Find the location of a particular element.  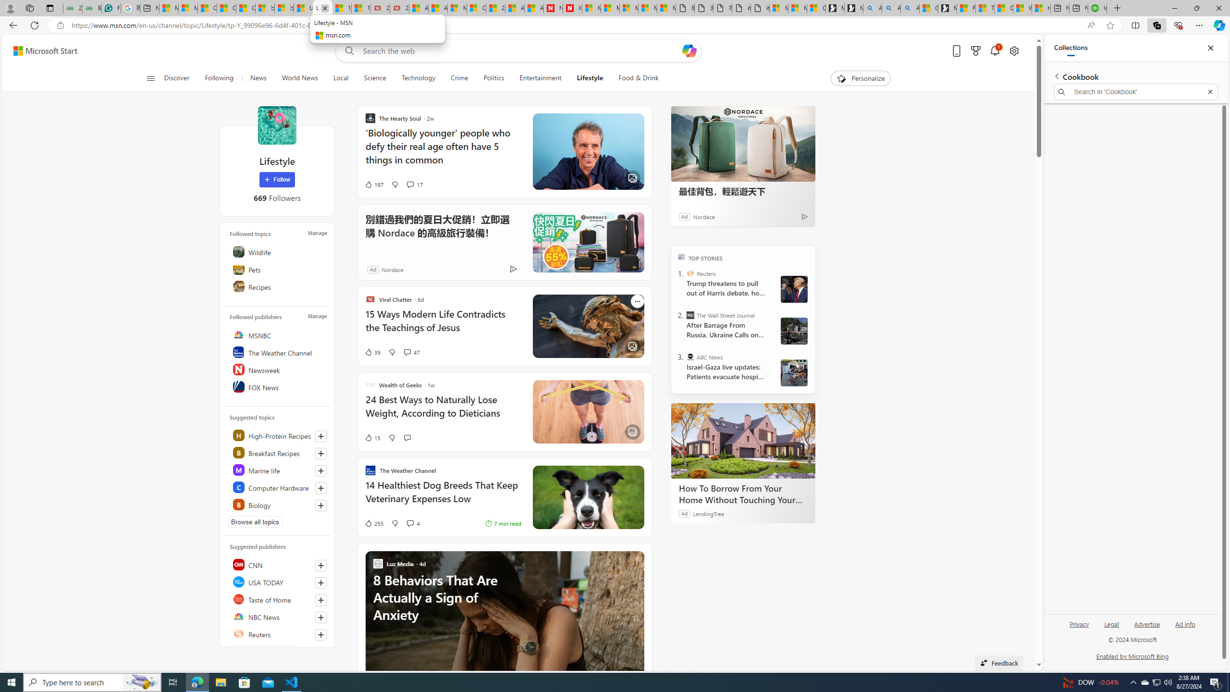

Lifestyle is located at coordinates (277, 125).